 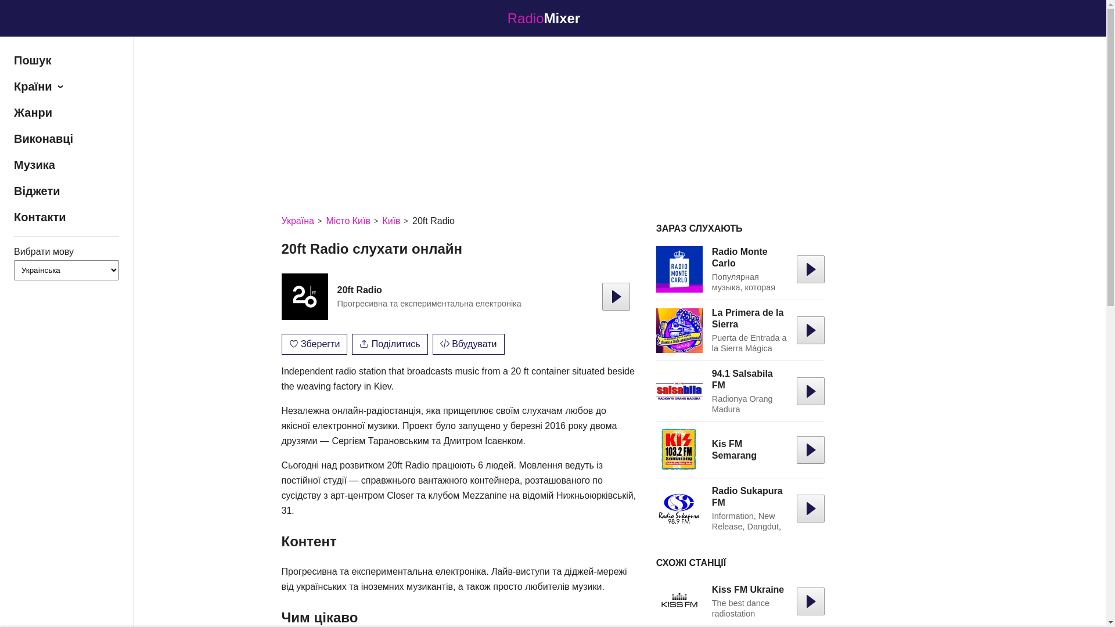 What do you see at coordinates (679, 601) in the screenshot?
I see `Kiss FM Ukraine` at bounding box center [679, 601].